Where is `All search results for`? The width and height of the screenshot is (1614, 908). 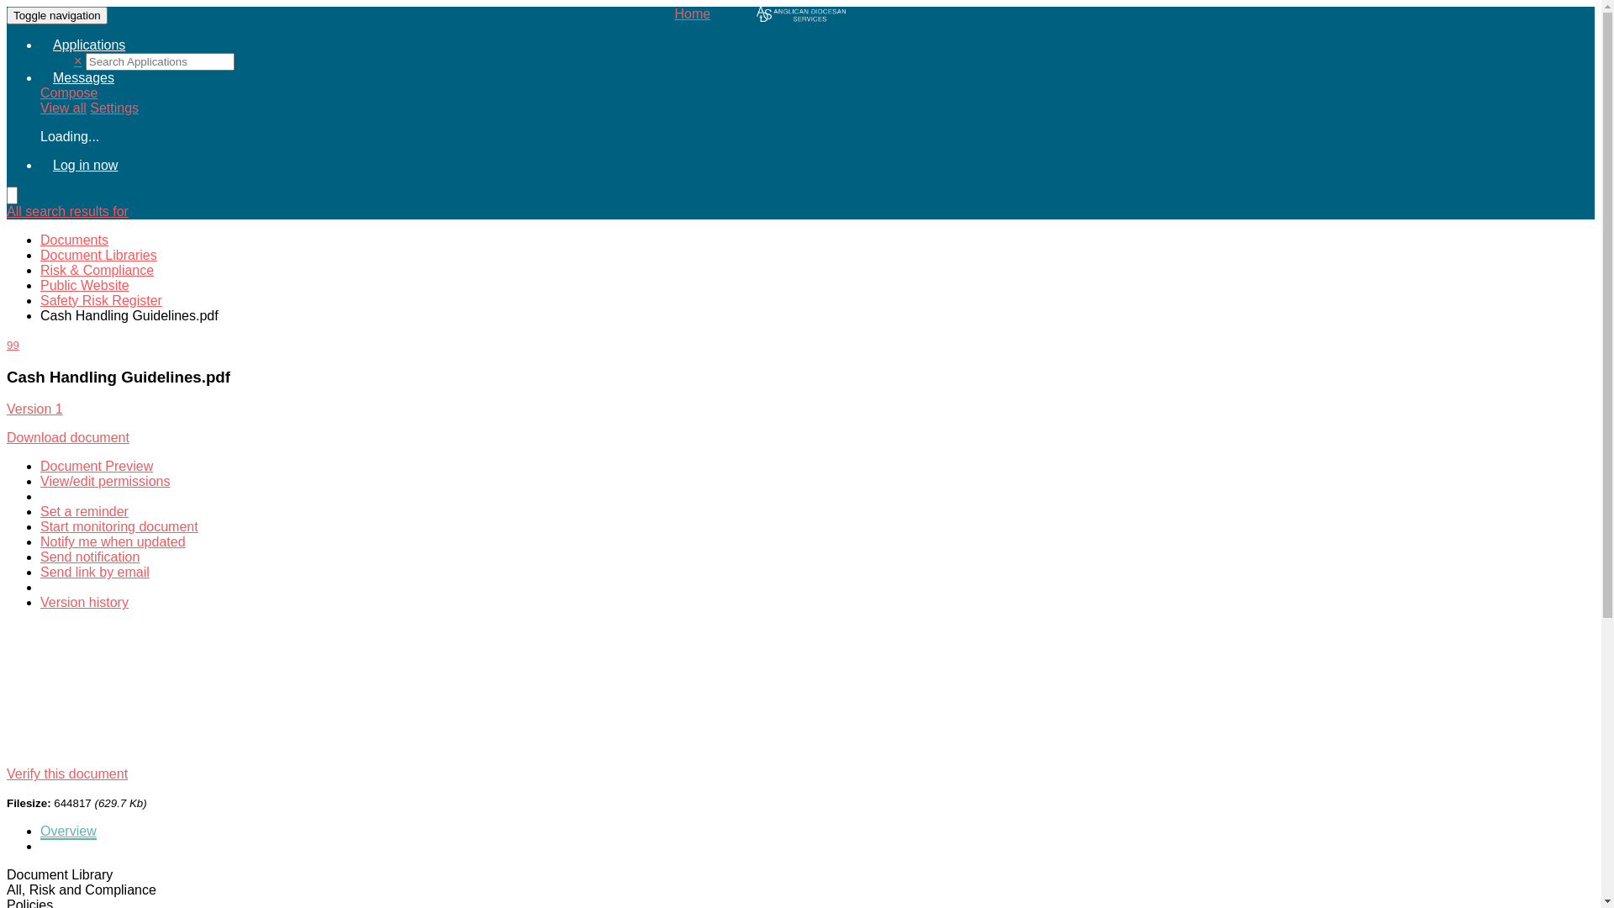
All search results for is located at coordinates (67, 212).